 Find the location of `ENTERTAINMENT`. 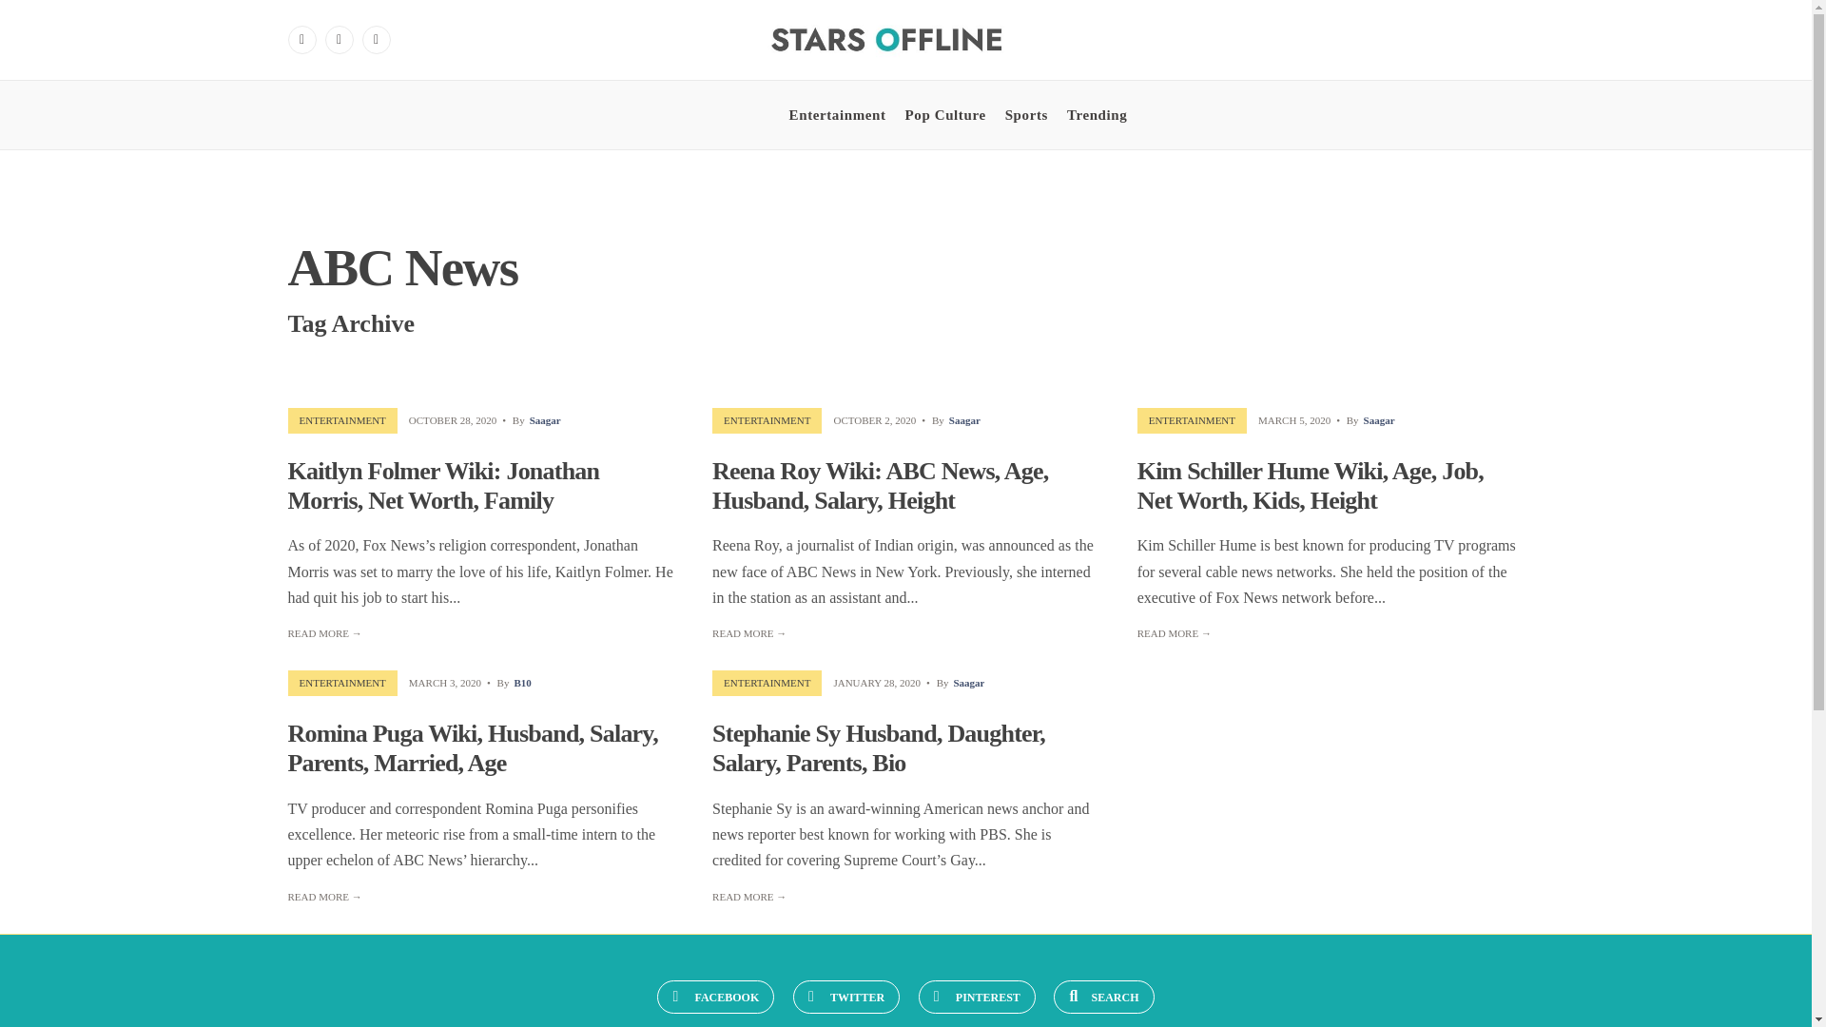

ENTERTAINMENT is located at coordinates (1192, 420).